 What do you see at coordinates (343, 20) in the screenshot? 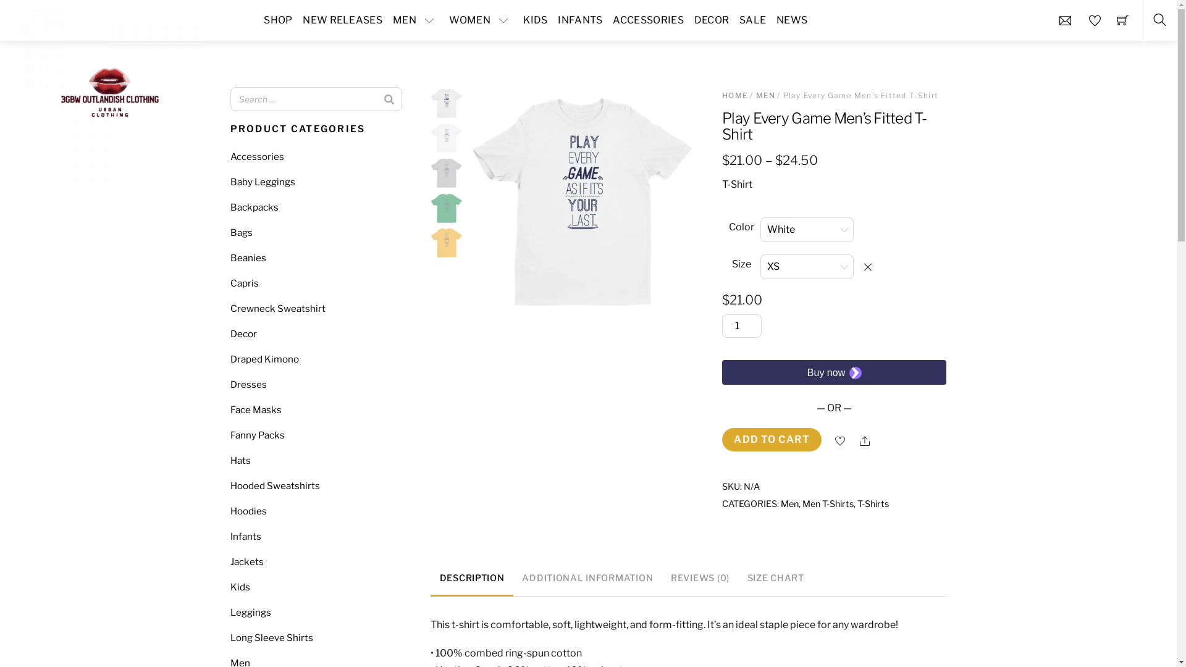
I see `NEW RELEASES` at bounding box center [343, 20].